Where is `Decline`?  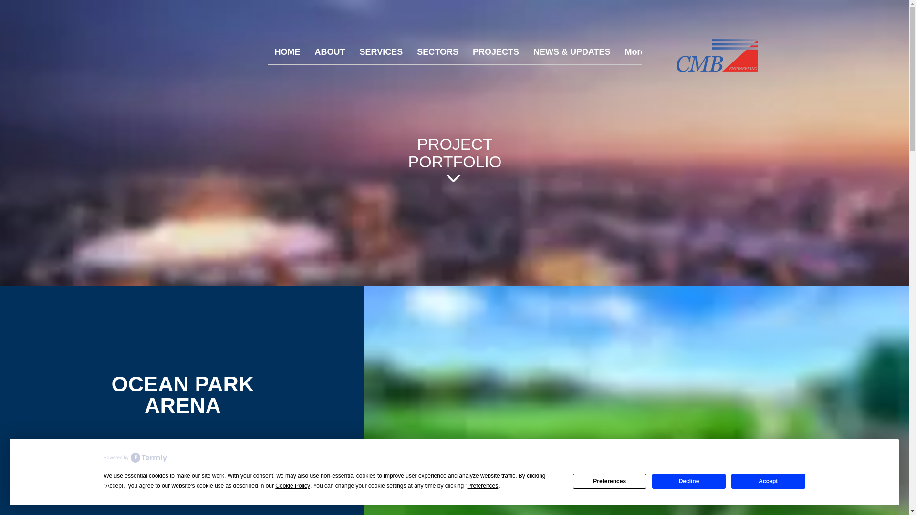 Decline is located at coordinates (689, 481).